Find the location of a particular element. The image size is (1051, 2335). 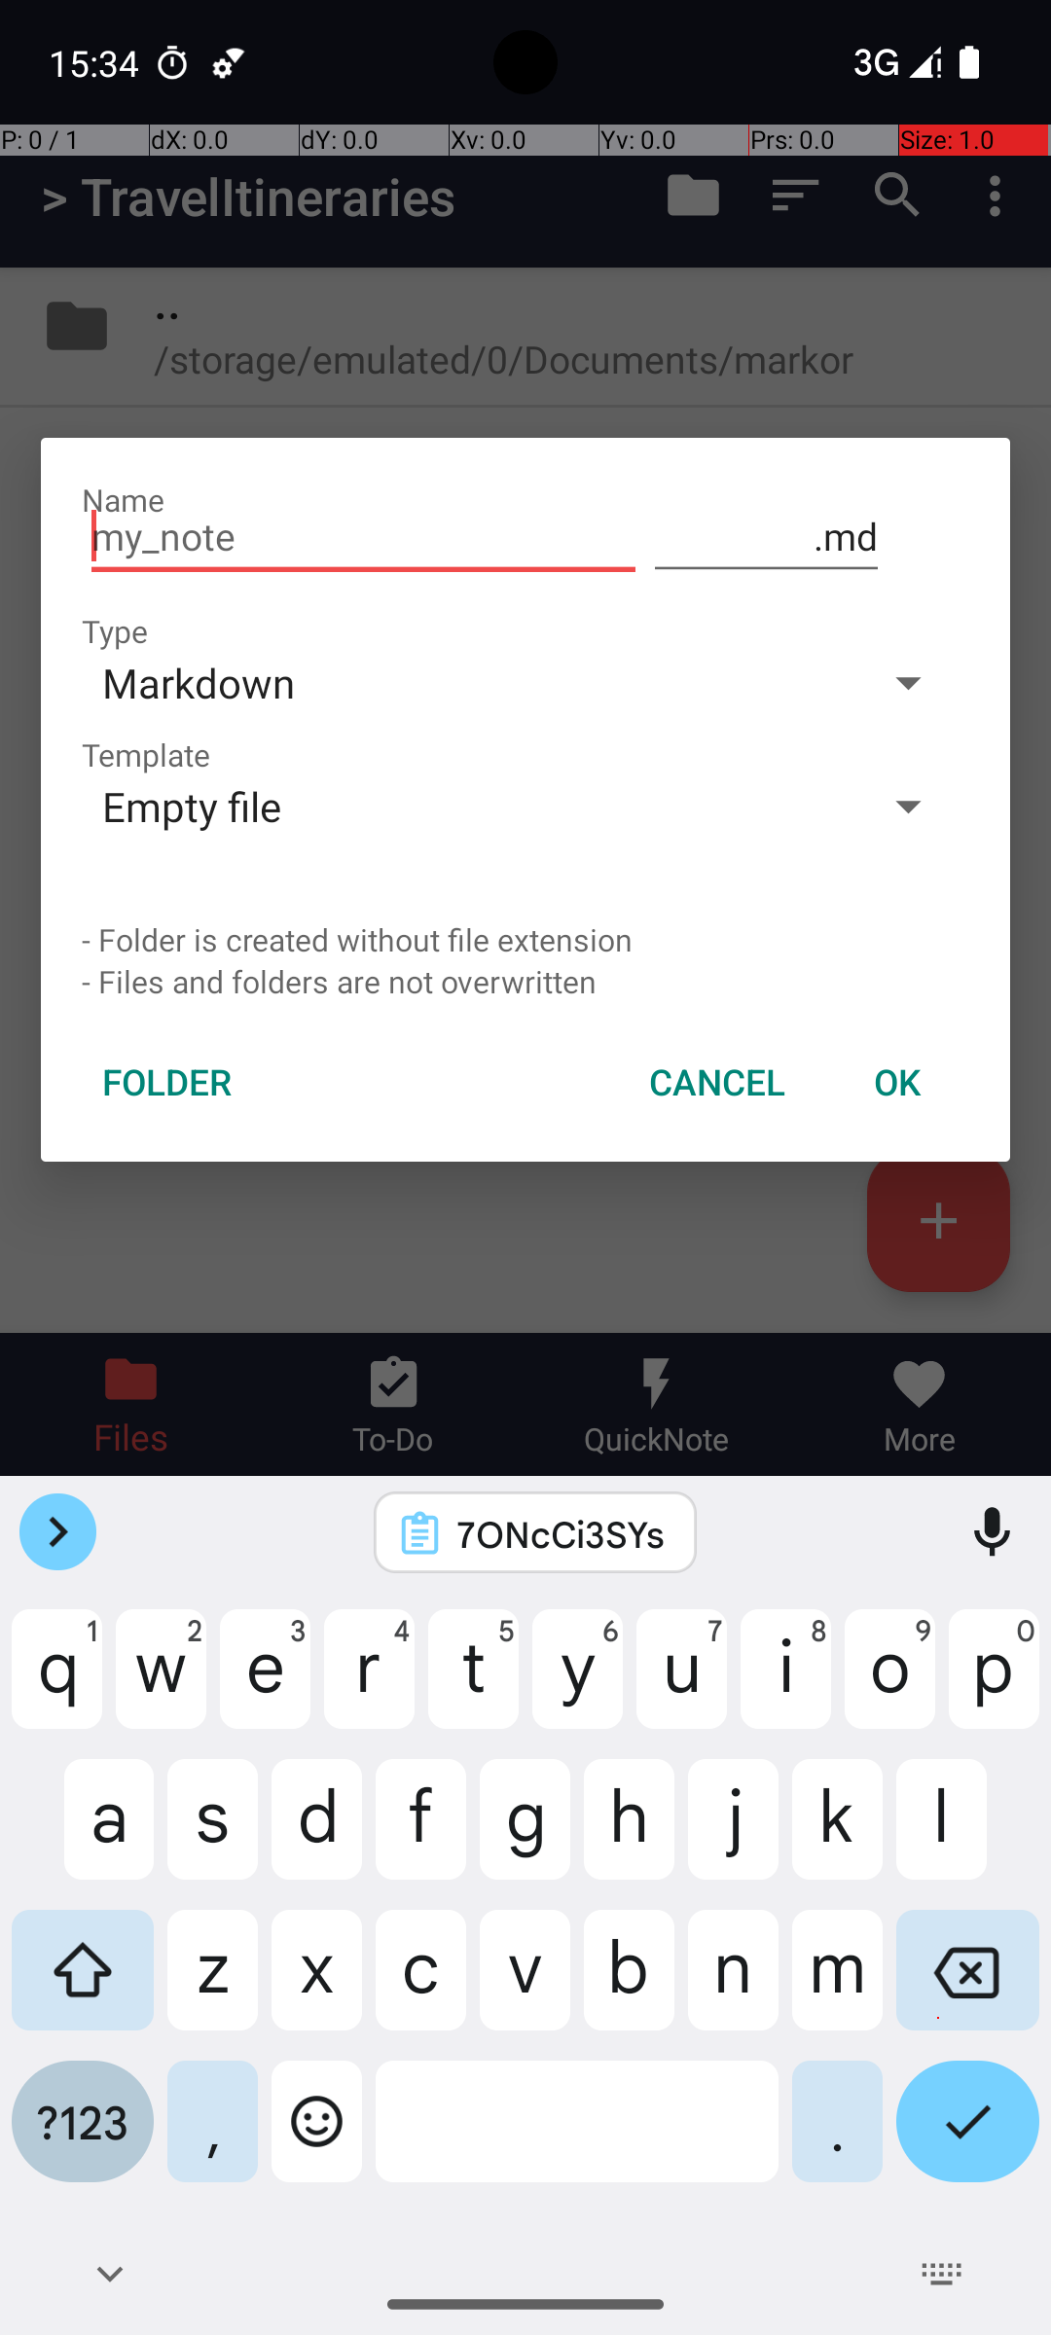

7ONcCi3SYs is located at coordinates (561, 1533).